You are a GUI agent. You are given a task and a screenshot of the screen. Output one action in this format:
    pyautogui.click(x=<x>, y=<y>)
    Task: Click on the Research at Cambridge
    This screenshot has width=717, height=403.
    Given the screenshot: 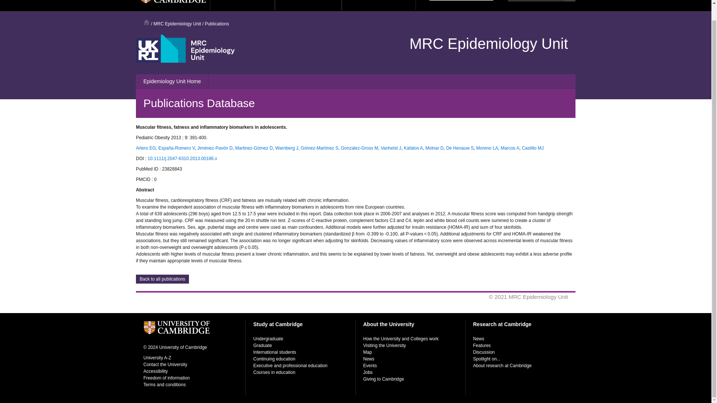 What is the action you would take?
    pyautogui.click(x=379, y=5)
    